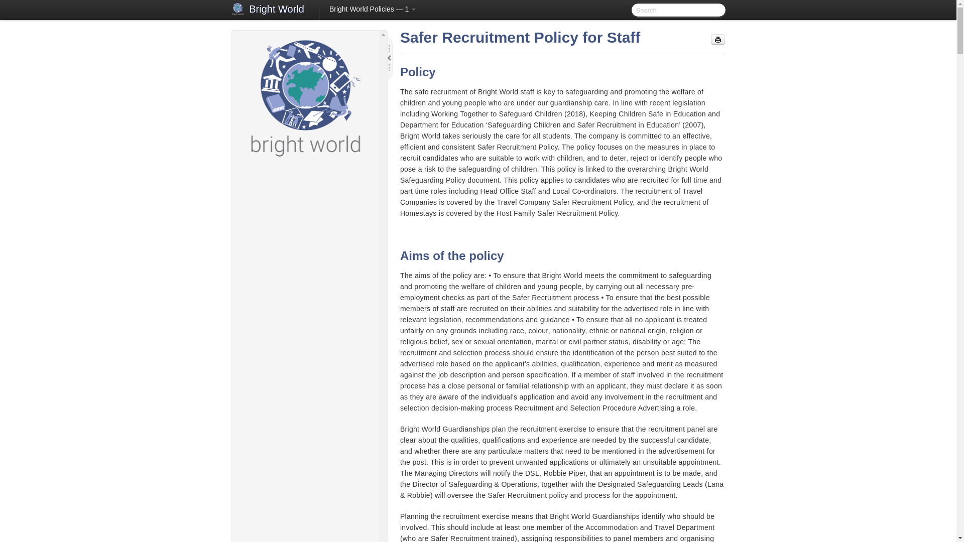  What do you see at coordinates (310, 307) in the screenshot?
I see `Low Level Concerns Policy` at bounding box center [310, 307].